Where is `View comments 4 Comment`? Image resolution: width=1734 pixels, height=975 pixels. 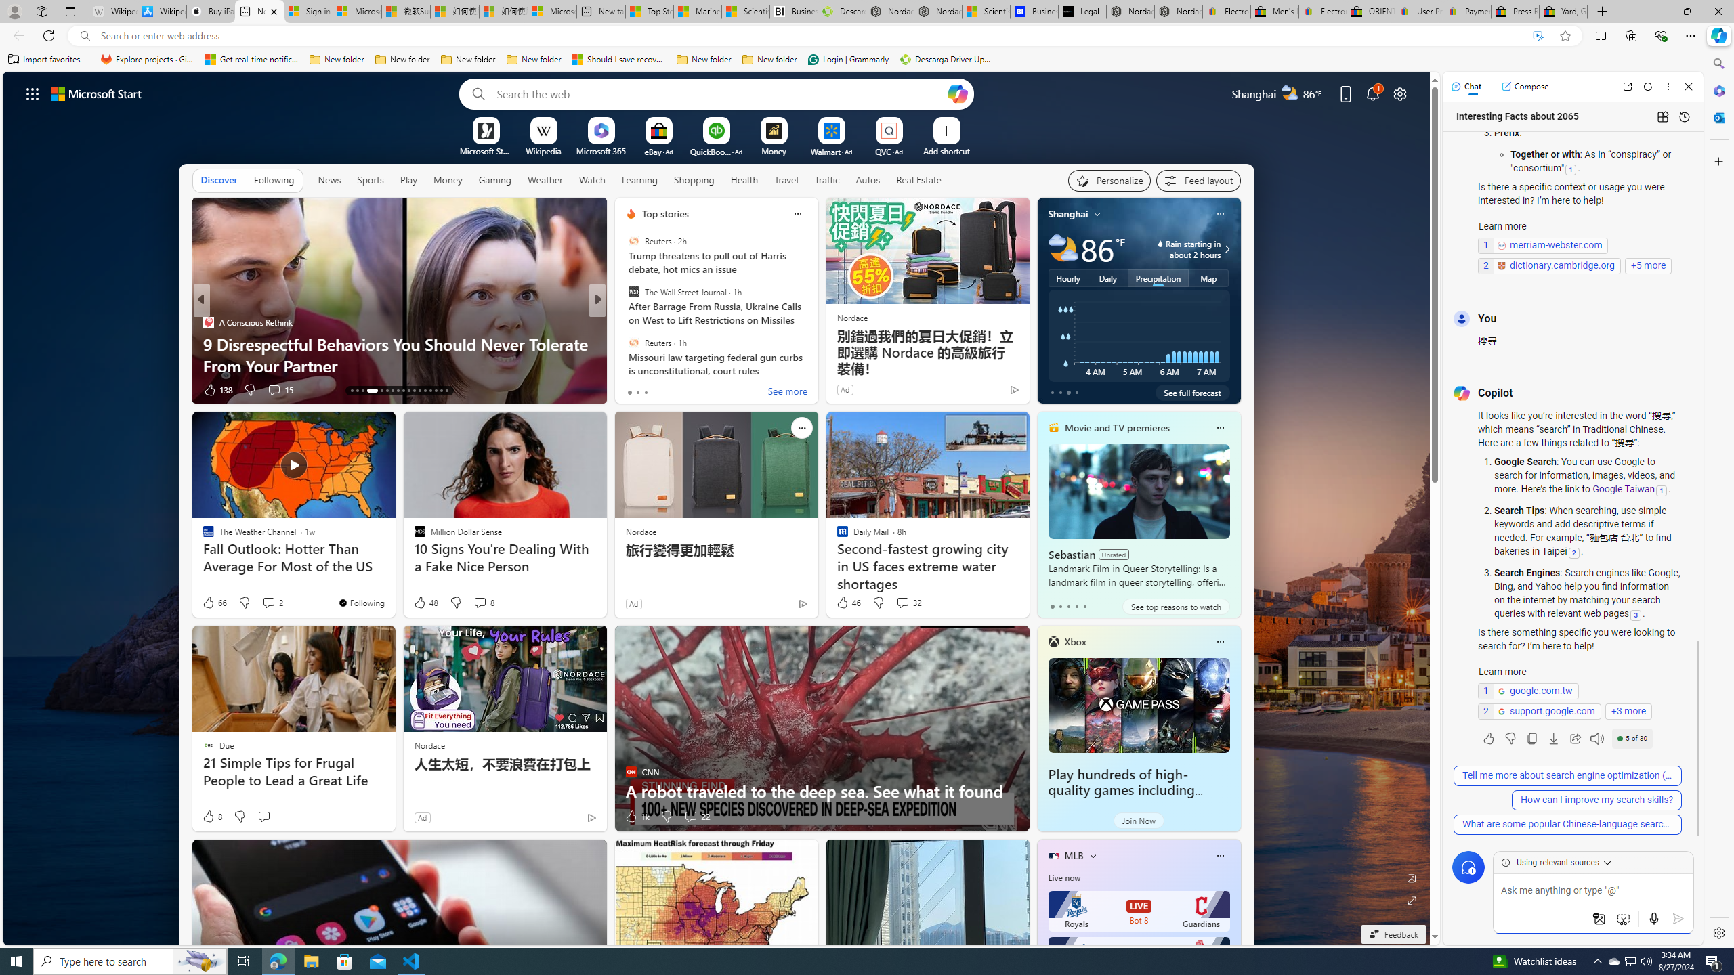
View comments 4 Comment is located at coordinates (687, 389).